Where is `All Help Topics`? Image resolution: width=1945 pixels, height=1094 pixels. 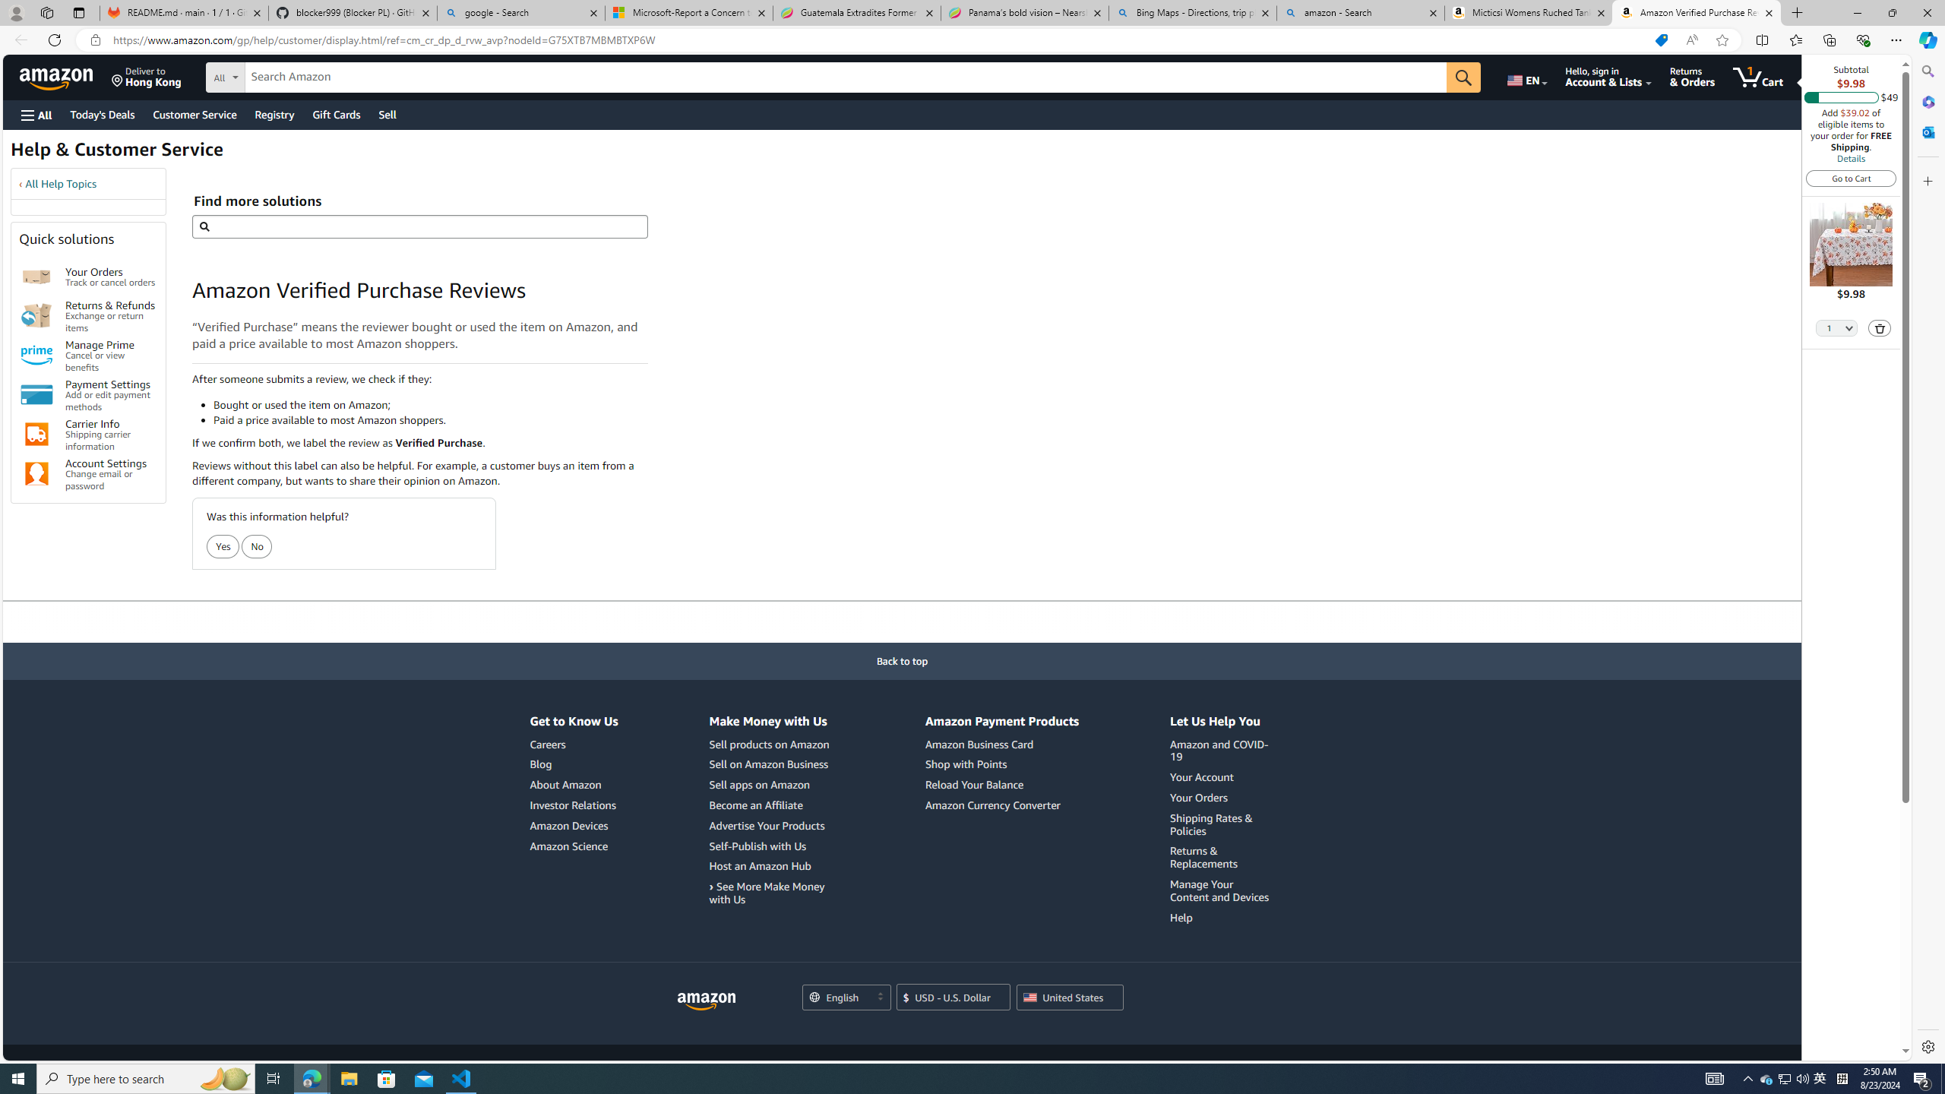
All Help Topics is located at coordinates (61, 184).